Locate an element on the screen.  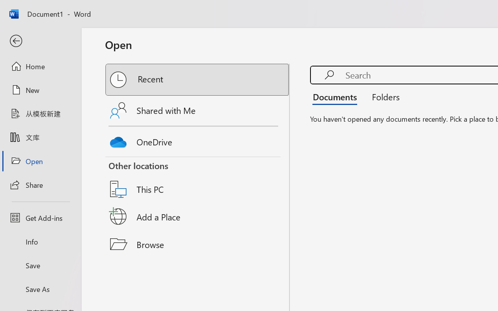
Save As is located at coordinates (40, 289).